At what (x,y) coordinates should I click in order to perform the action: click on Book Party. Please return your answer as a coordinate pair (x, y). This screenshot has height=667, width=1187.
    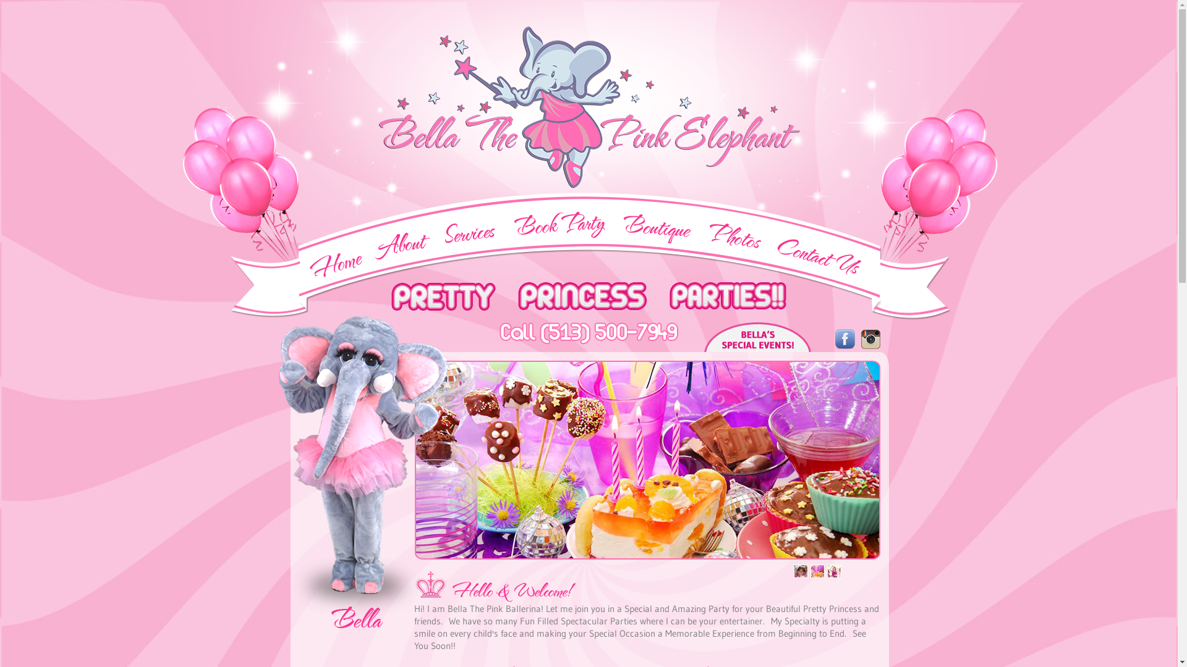
    Looking at the image, I should click on (559, 225).